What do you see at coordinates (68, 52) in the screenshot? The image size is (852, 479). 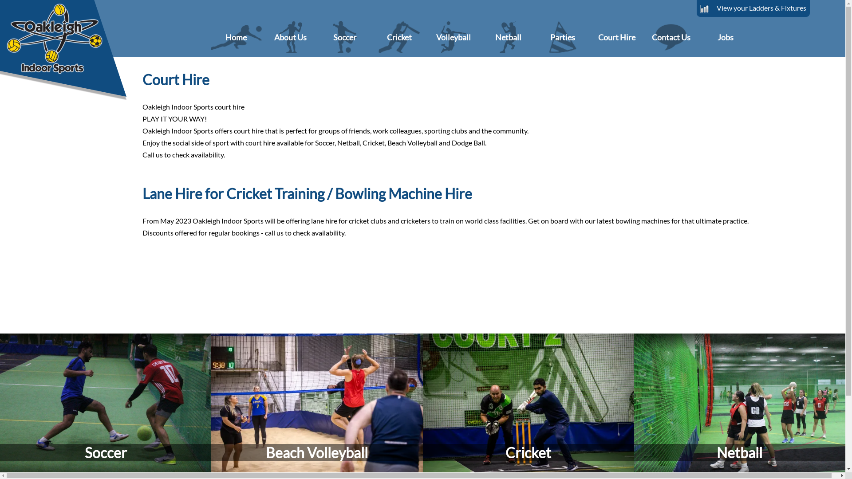 I see `Oakleigh Indoor Sports` at bounding box center [68, 52].